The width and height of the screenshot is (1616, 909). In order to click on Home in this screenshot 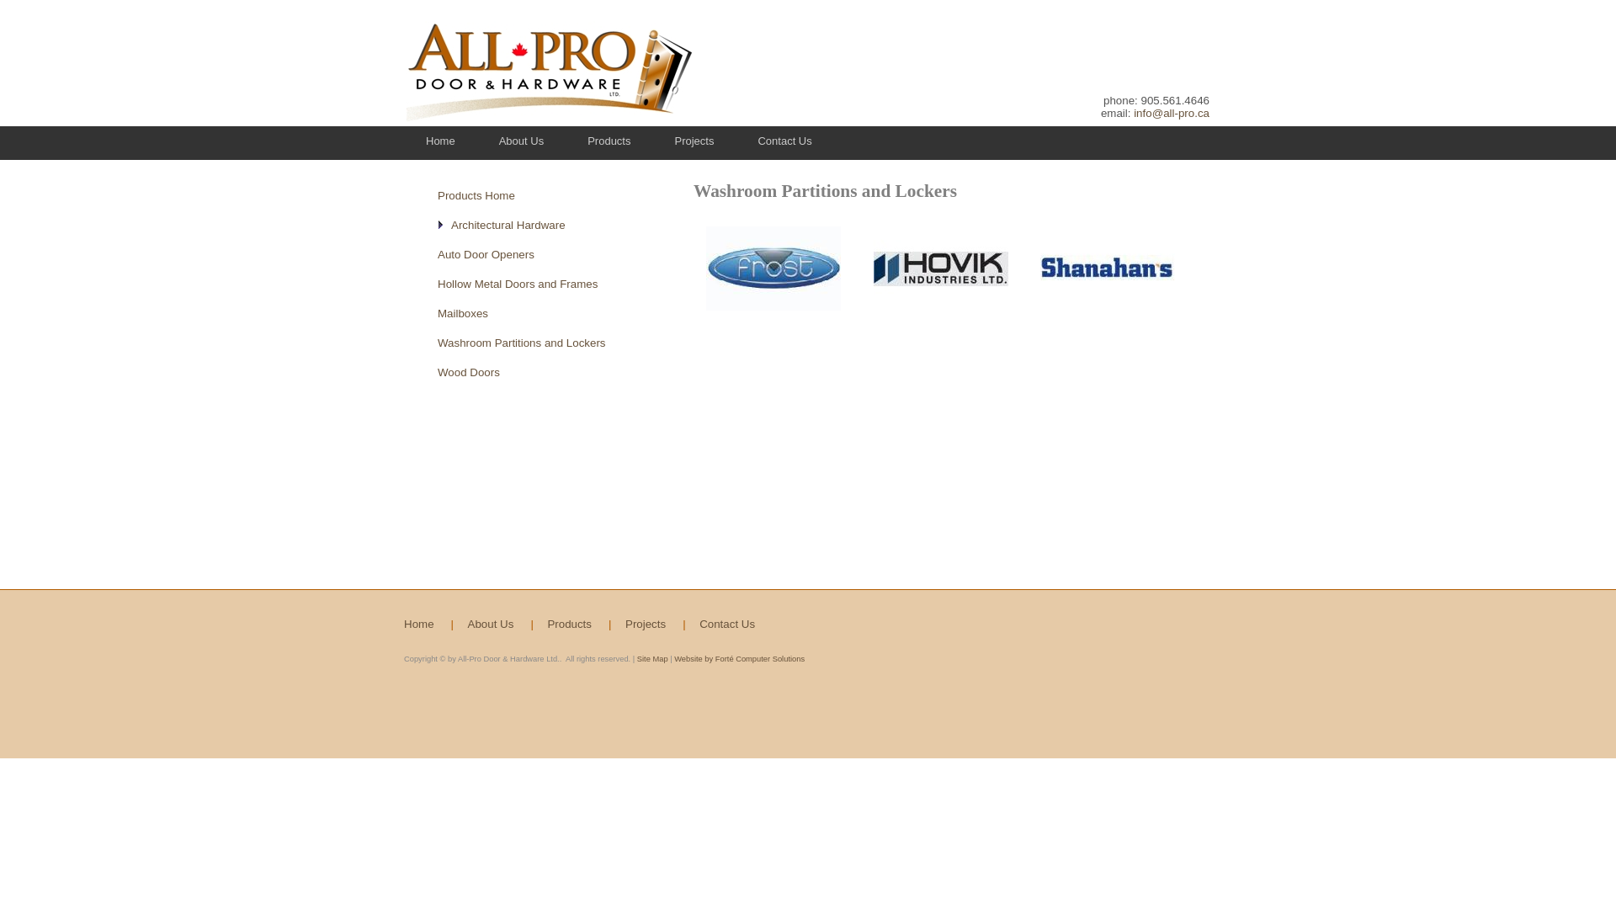, I will do `click(440, 141)`.